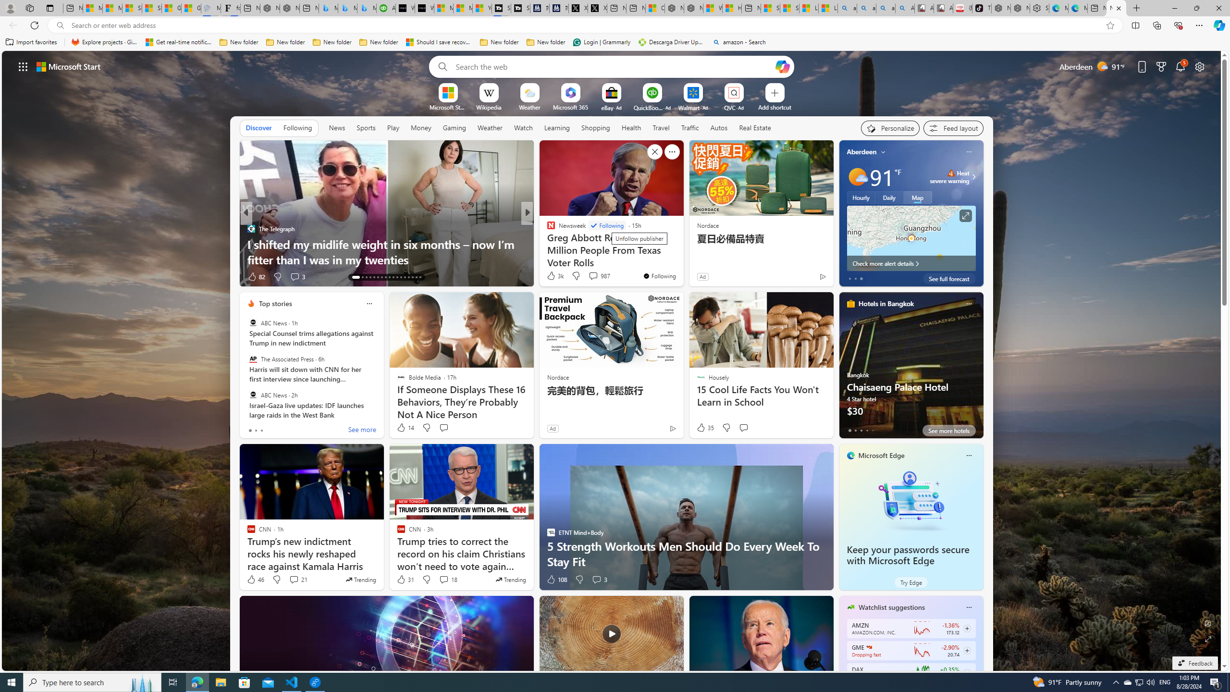  What do you see at coordinates (849, 430) in the screenshot?
I see `tab-0` at bounding box center [849, 430].